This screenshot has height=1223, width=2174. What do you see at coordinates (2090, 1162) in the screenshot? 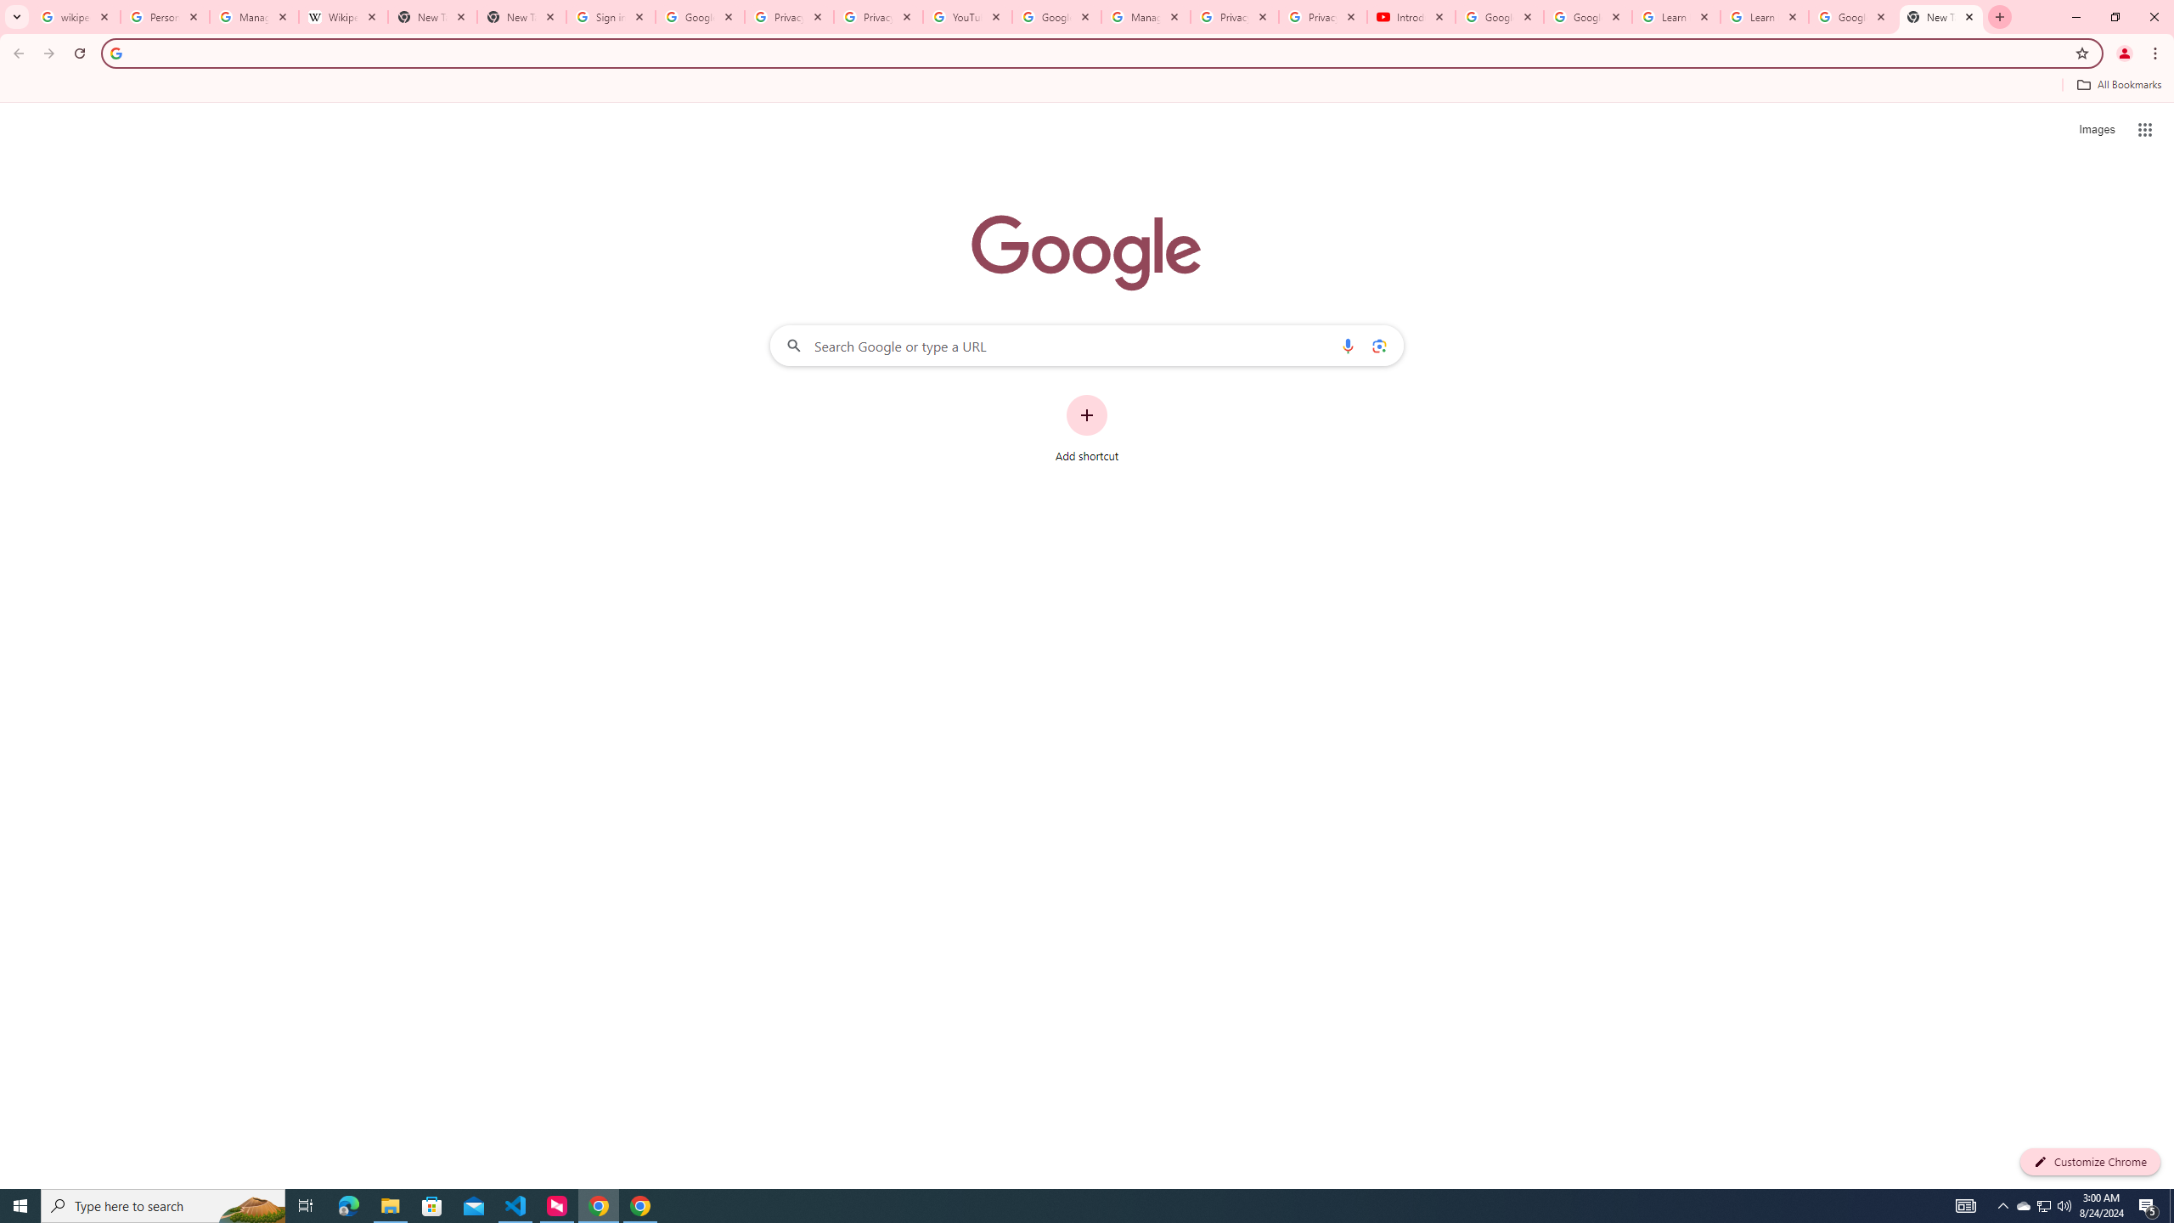
I see `Customize Chrome` at bounding box center [2090, 1162].